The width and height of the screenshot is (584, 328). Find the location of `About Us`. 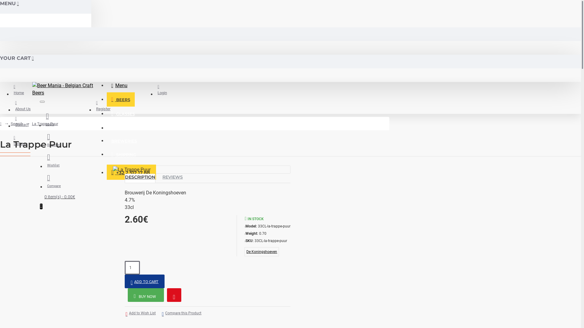

About Us is located at coordinates (23, 106).